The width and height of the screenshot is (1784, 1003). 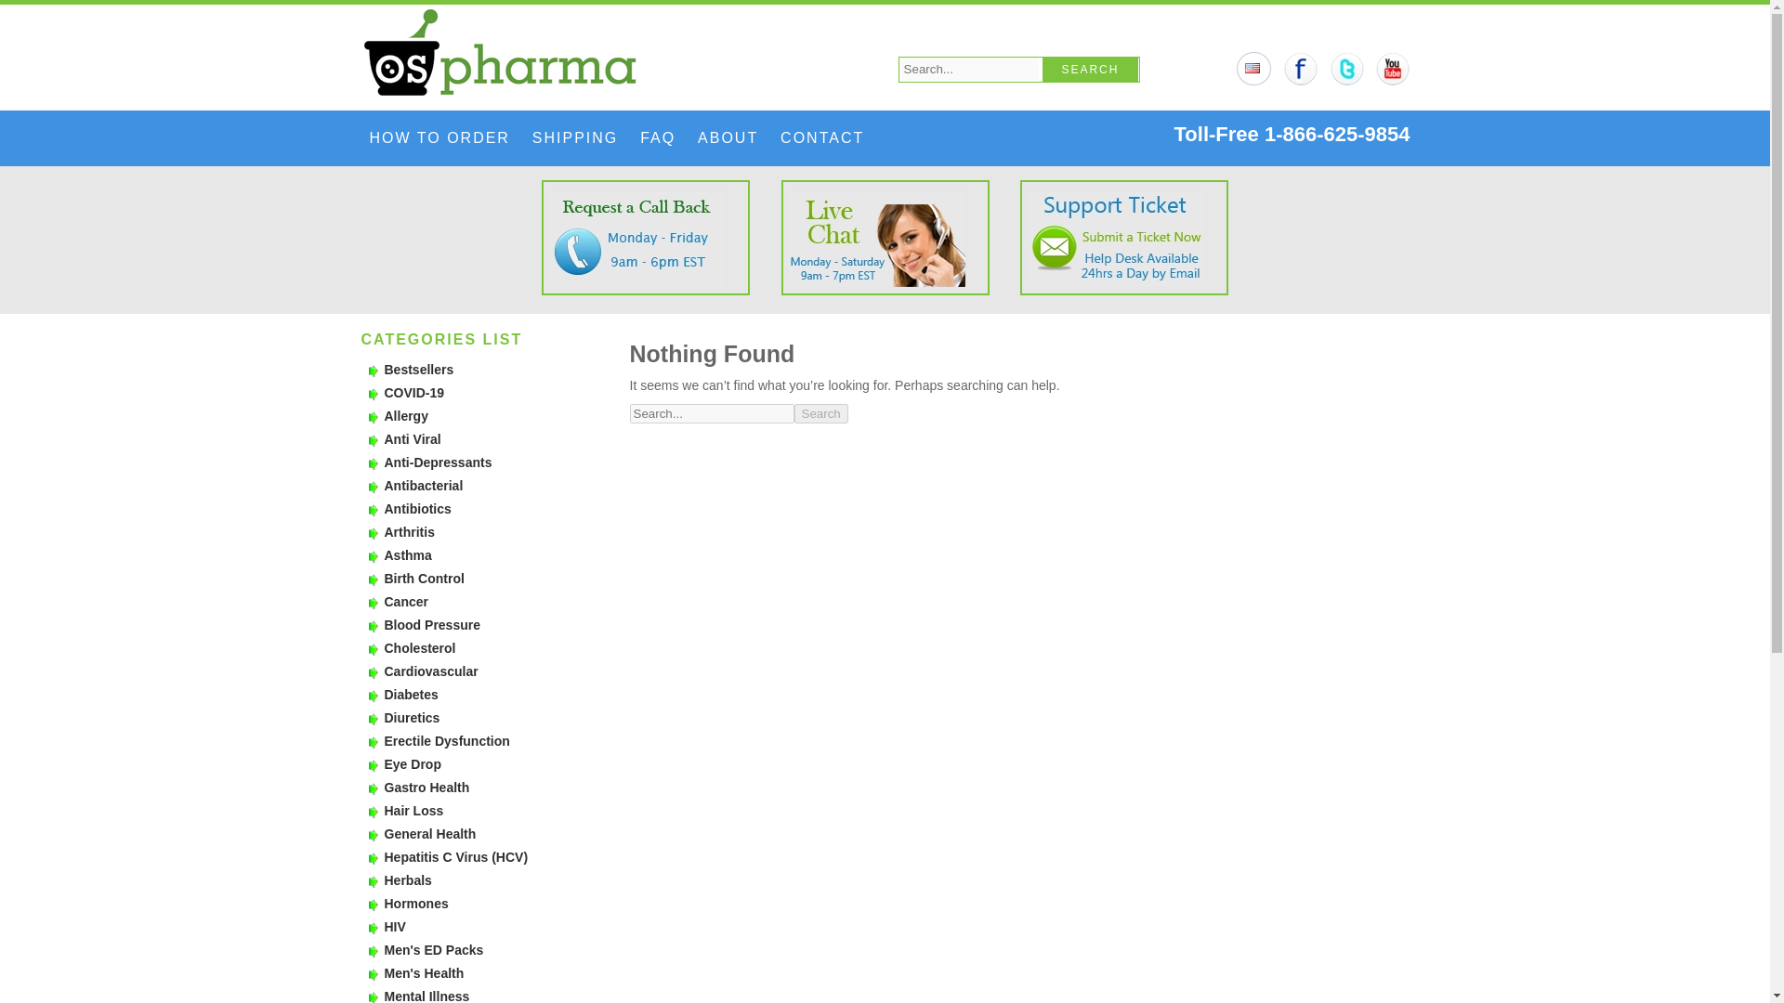 What do you see at coordinates (410, 531) in the screenshot?
I see `Arthritis` at bounding box center [410, 531].